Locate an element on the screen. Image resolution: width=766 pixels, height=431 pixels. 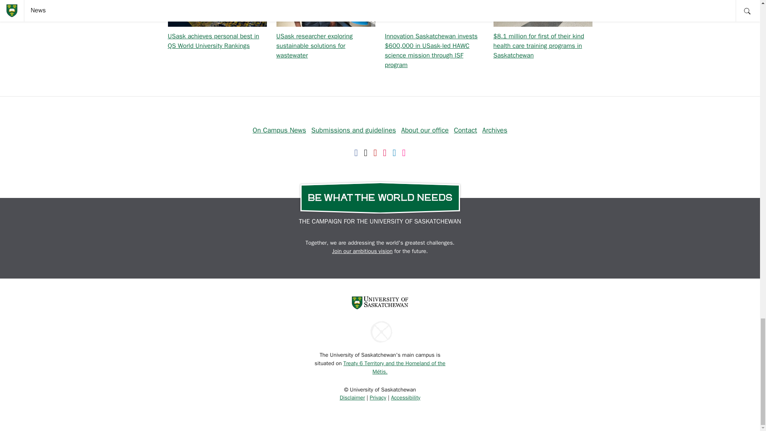
About our office is located at coordinates (425, 130).